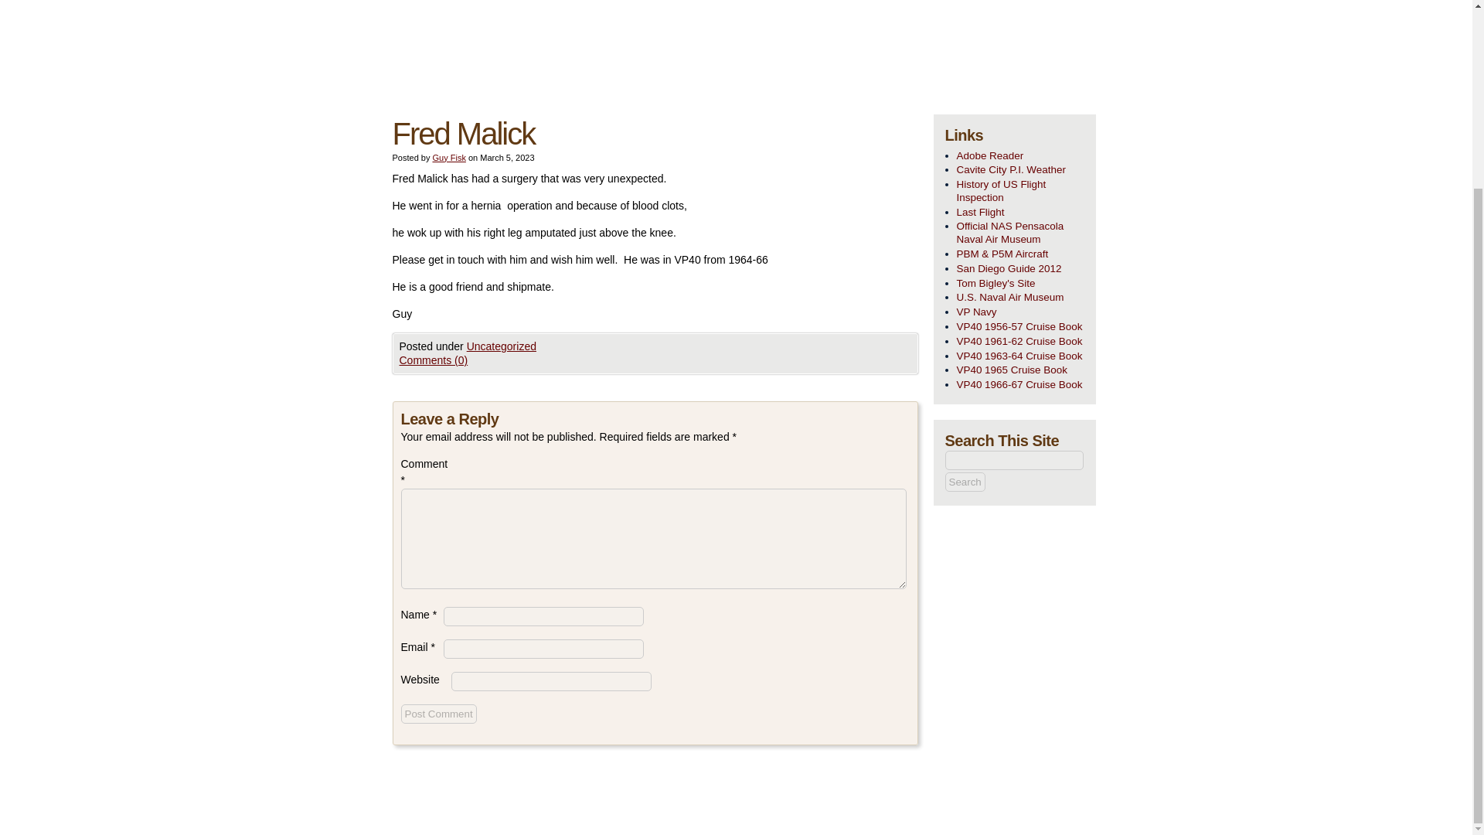  I want to click on Post Comment, so click(438, 714).